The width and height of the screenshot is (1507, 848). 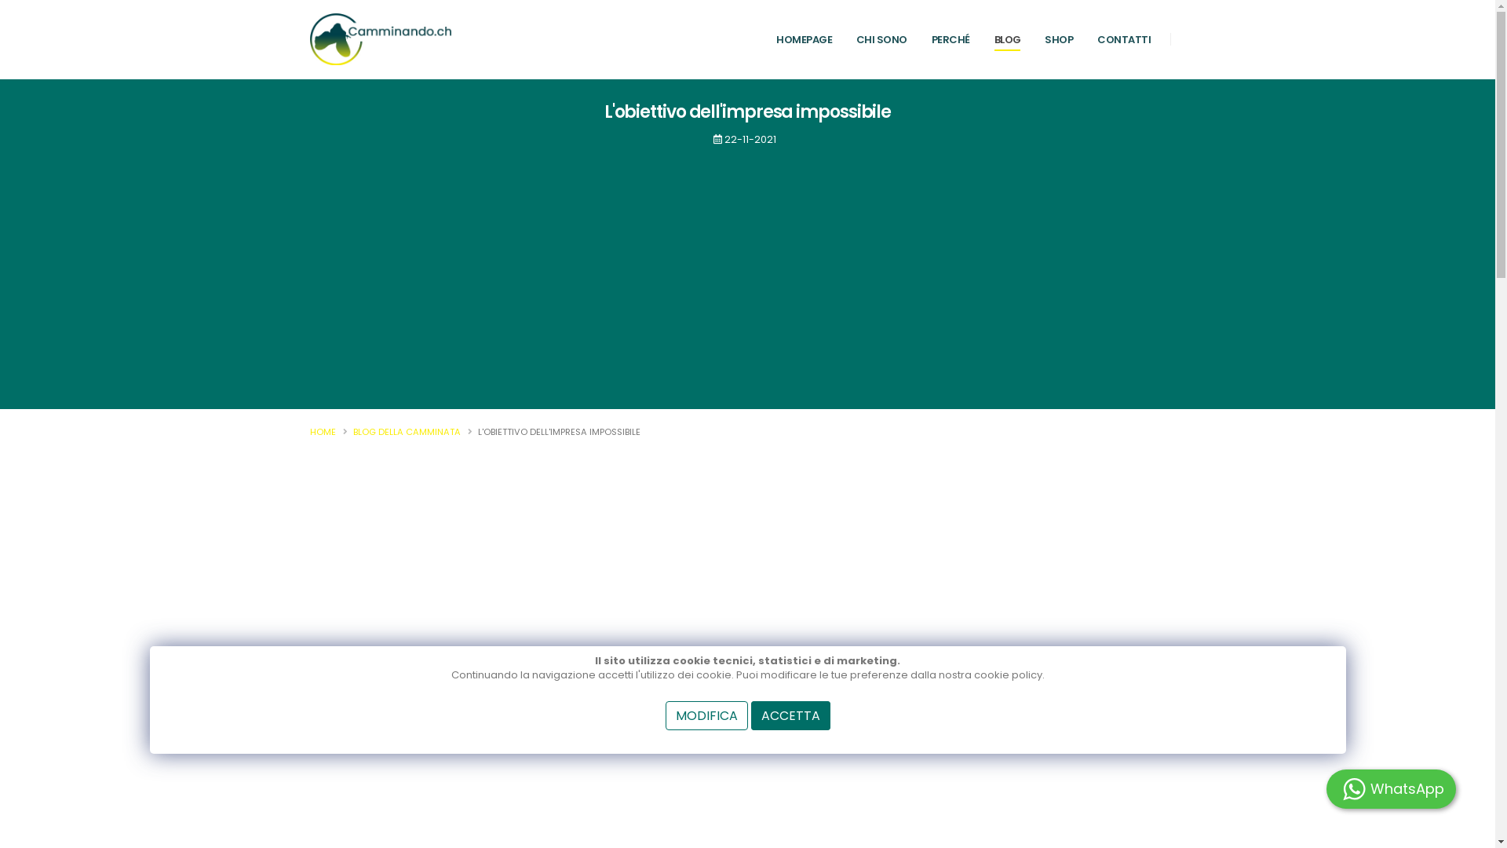 I want to click on CONTATTI, so click(x=1124, y=40).